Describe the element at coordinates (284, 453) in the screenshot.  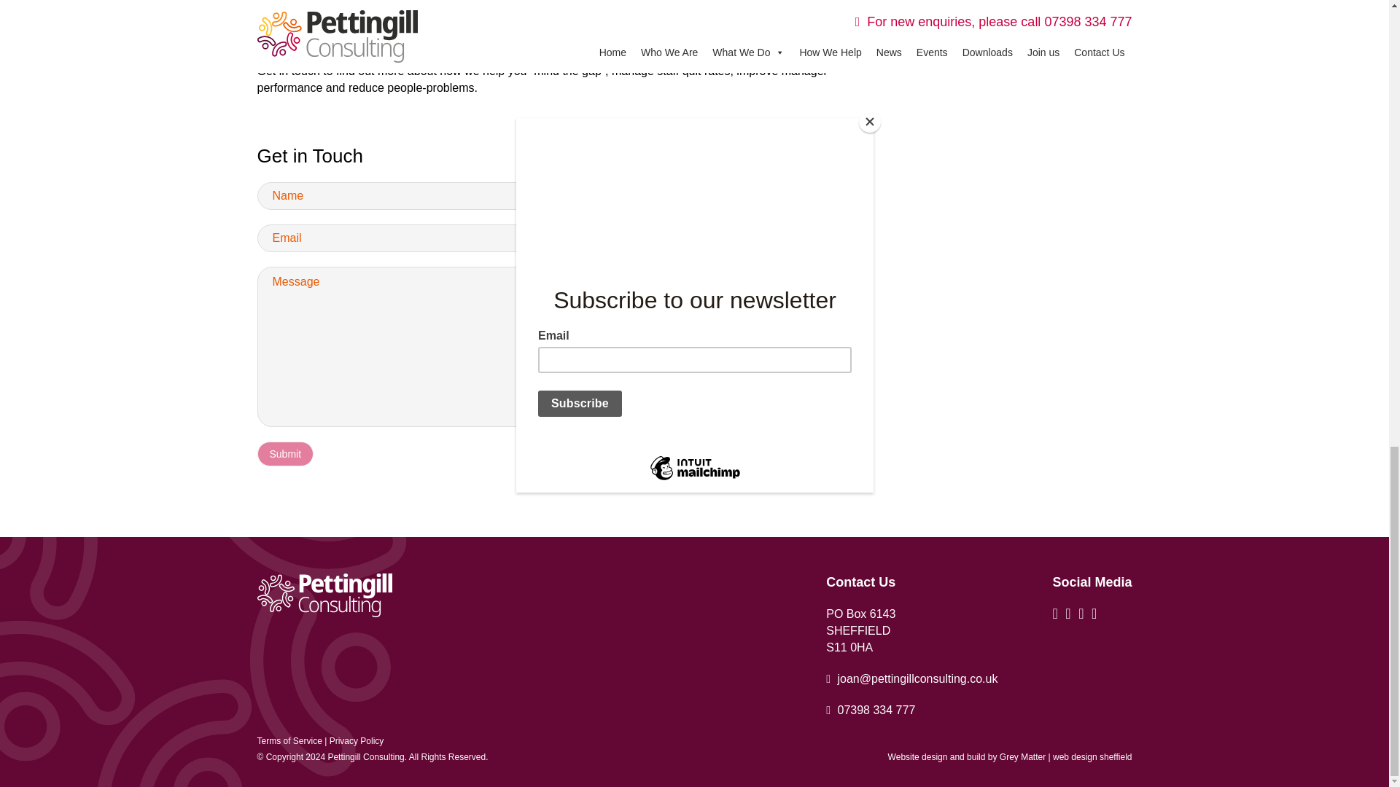
I see `Submit` at that location.